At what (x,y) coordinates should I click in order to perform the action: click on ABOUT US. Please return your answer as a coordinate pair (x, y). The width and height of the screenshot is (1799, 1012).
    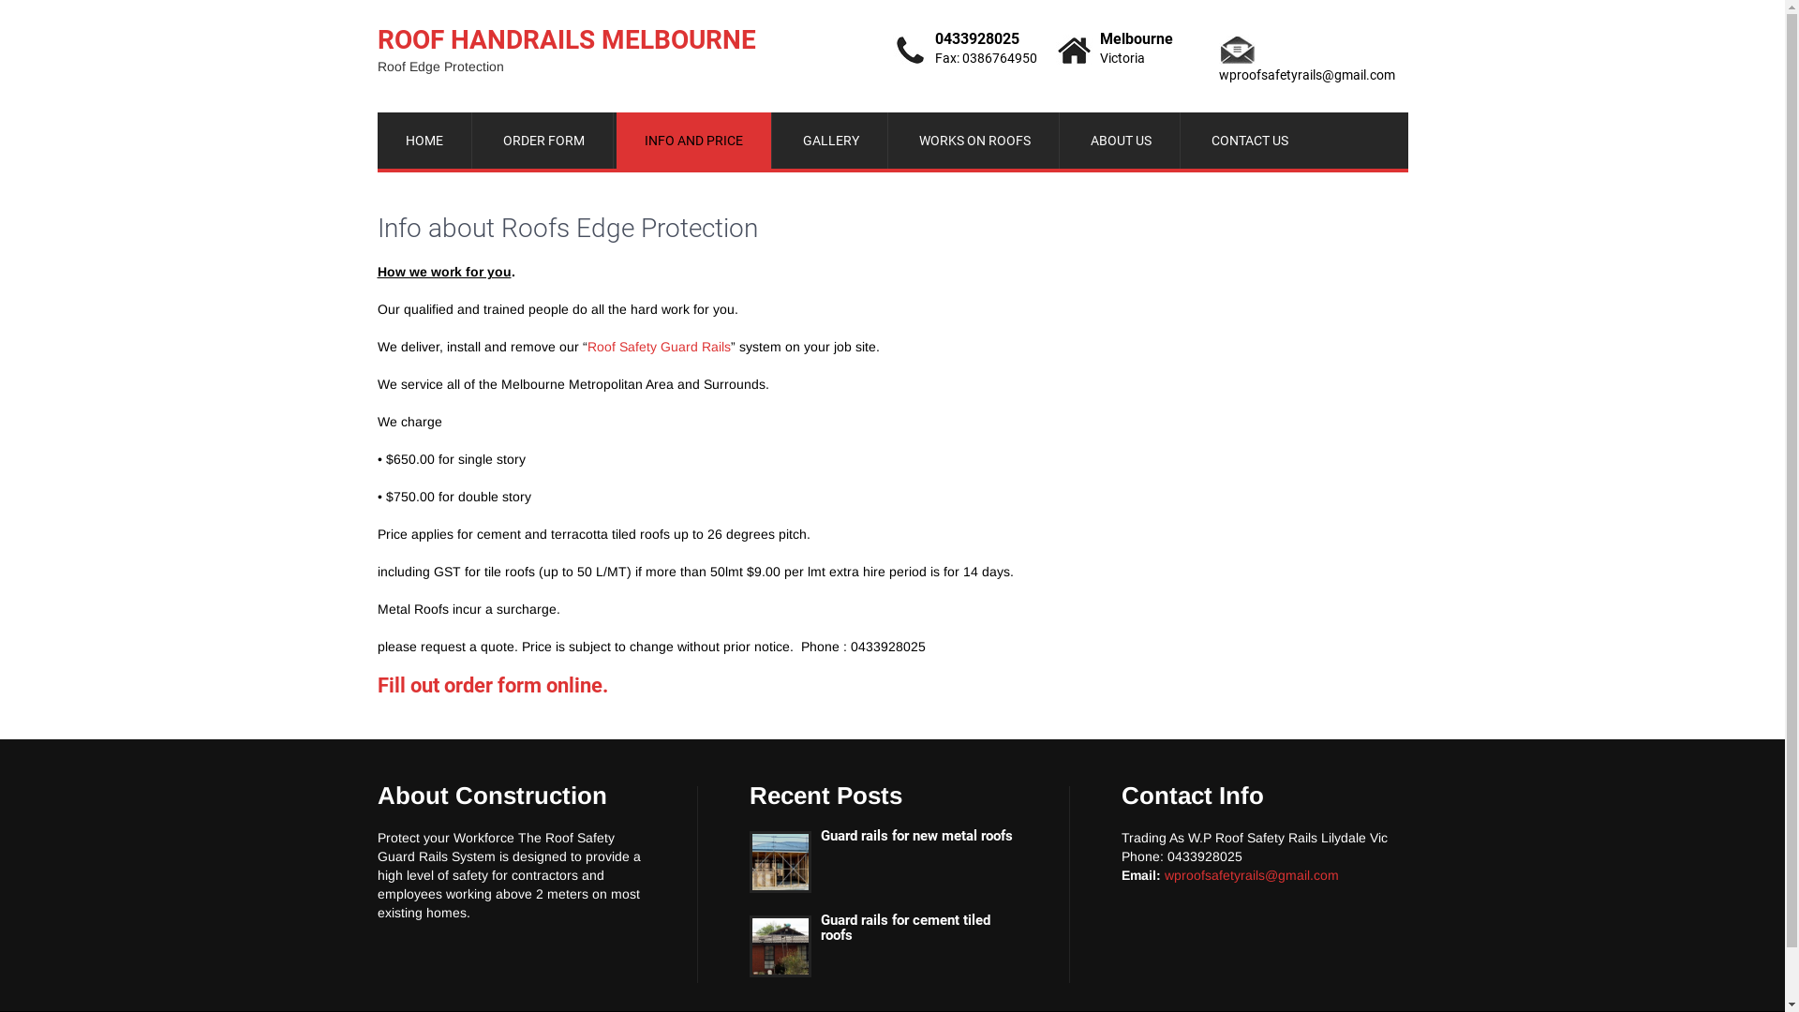
    Looking at the image, I should click on (1122, 141).